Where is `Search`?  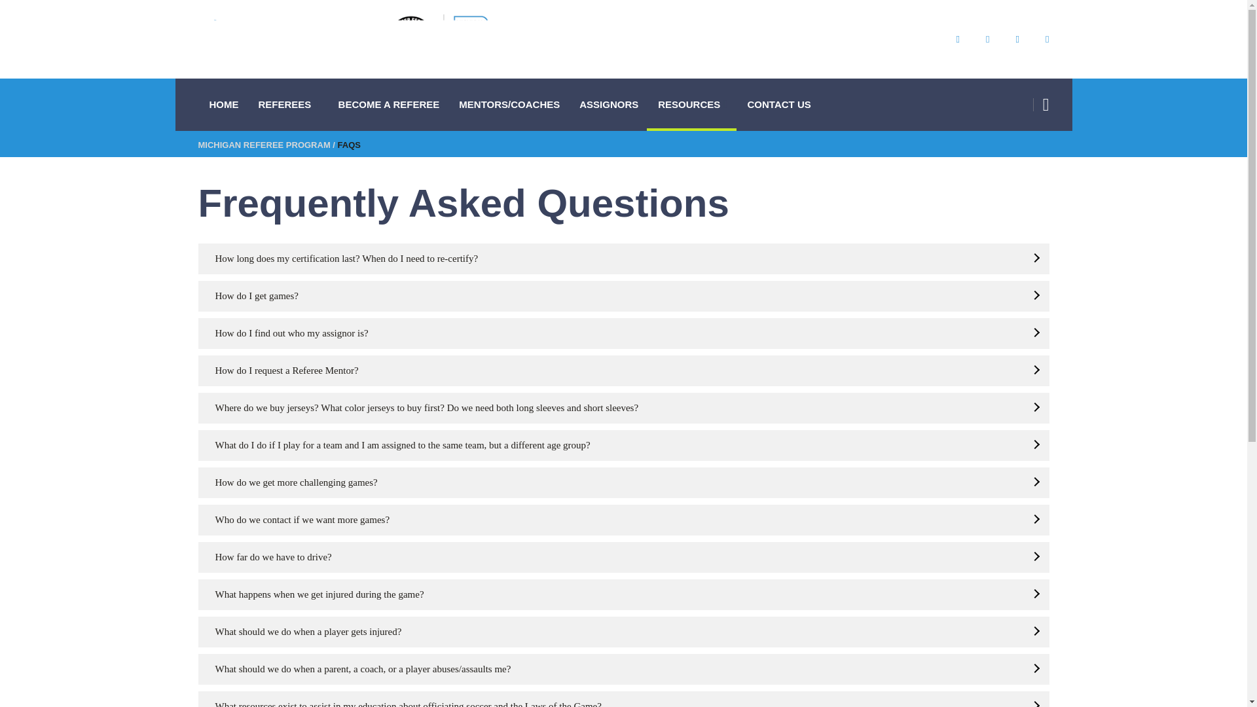
Search is located at coordinates (1011, 151).